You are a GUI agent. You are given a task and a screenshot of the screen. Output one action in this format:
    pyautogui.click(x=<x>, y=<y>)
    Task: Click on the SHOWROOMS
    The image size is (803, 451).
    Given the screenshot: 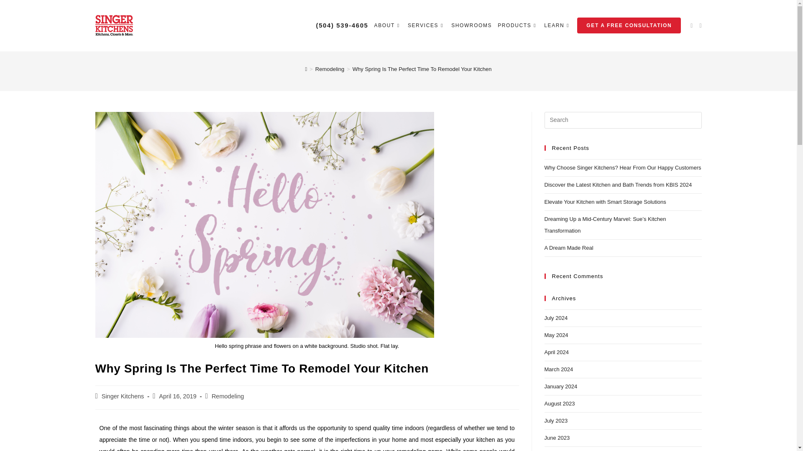 What is the action you would take?
    pyautogui.click(x=471, y=25)
    